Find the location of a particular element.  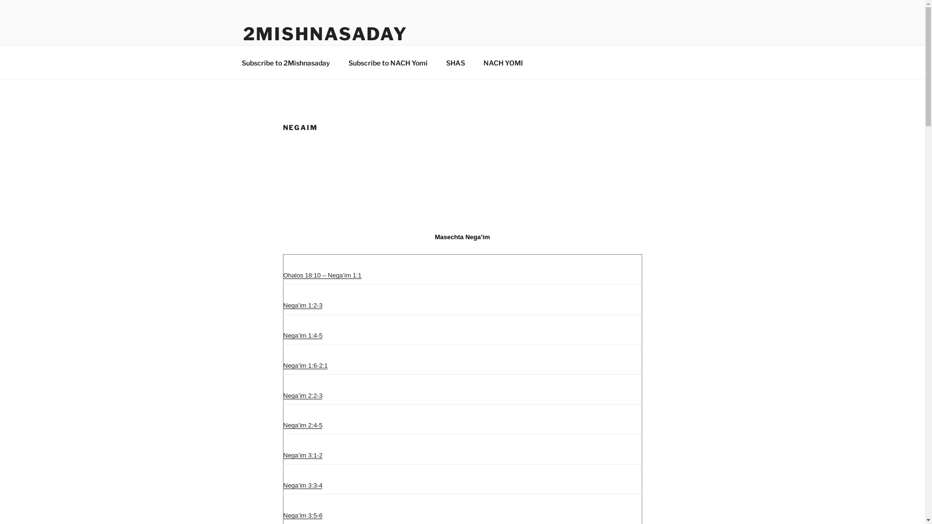

NACH YOMI is located at coordinates (503, 62).